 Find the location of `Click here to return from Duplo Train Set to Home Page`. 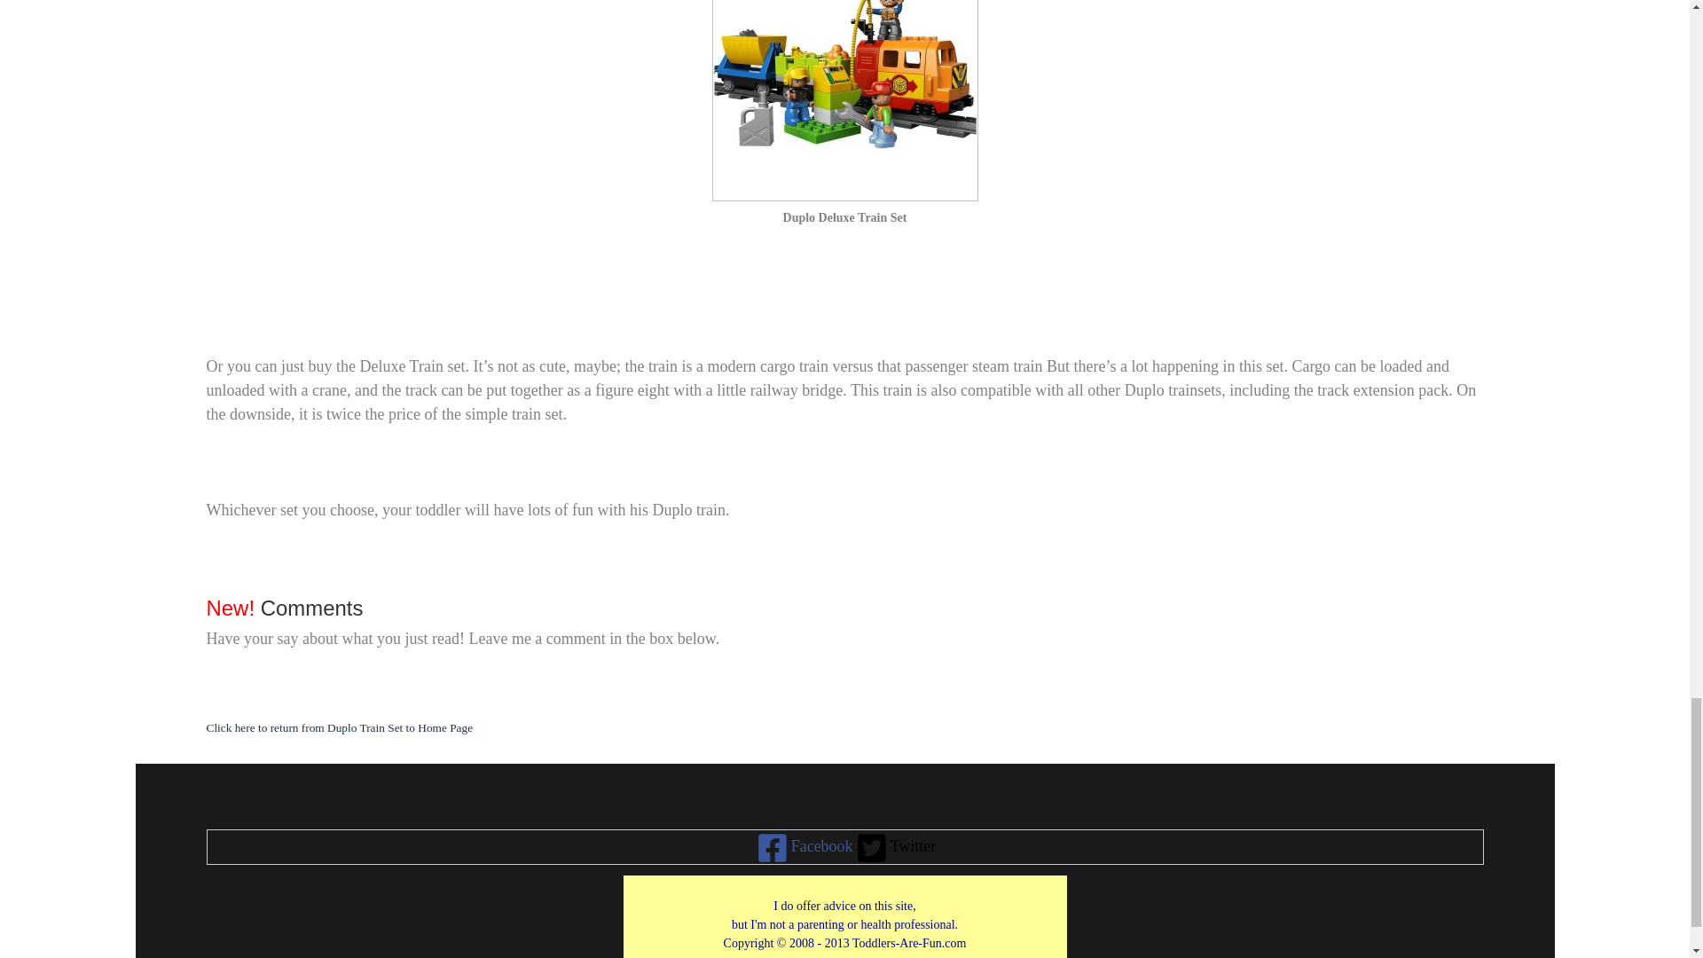

Click here to return from Duplo Train Set to Home Page is located at coordinates (339, 726).